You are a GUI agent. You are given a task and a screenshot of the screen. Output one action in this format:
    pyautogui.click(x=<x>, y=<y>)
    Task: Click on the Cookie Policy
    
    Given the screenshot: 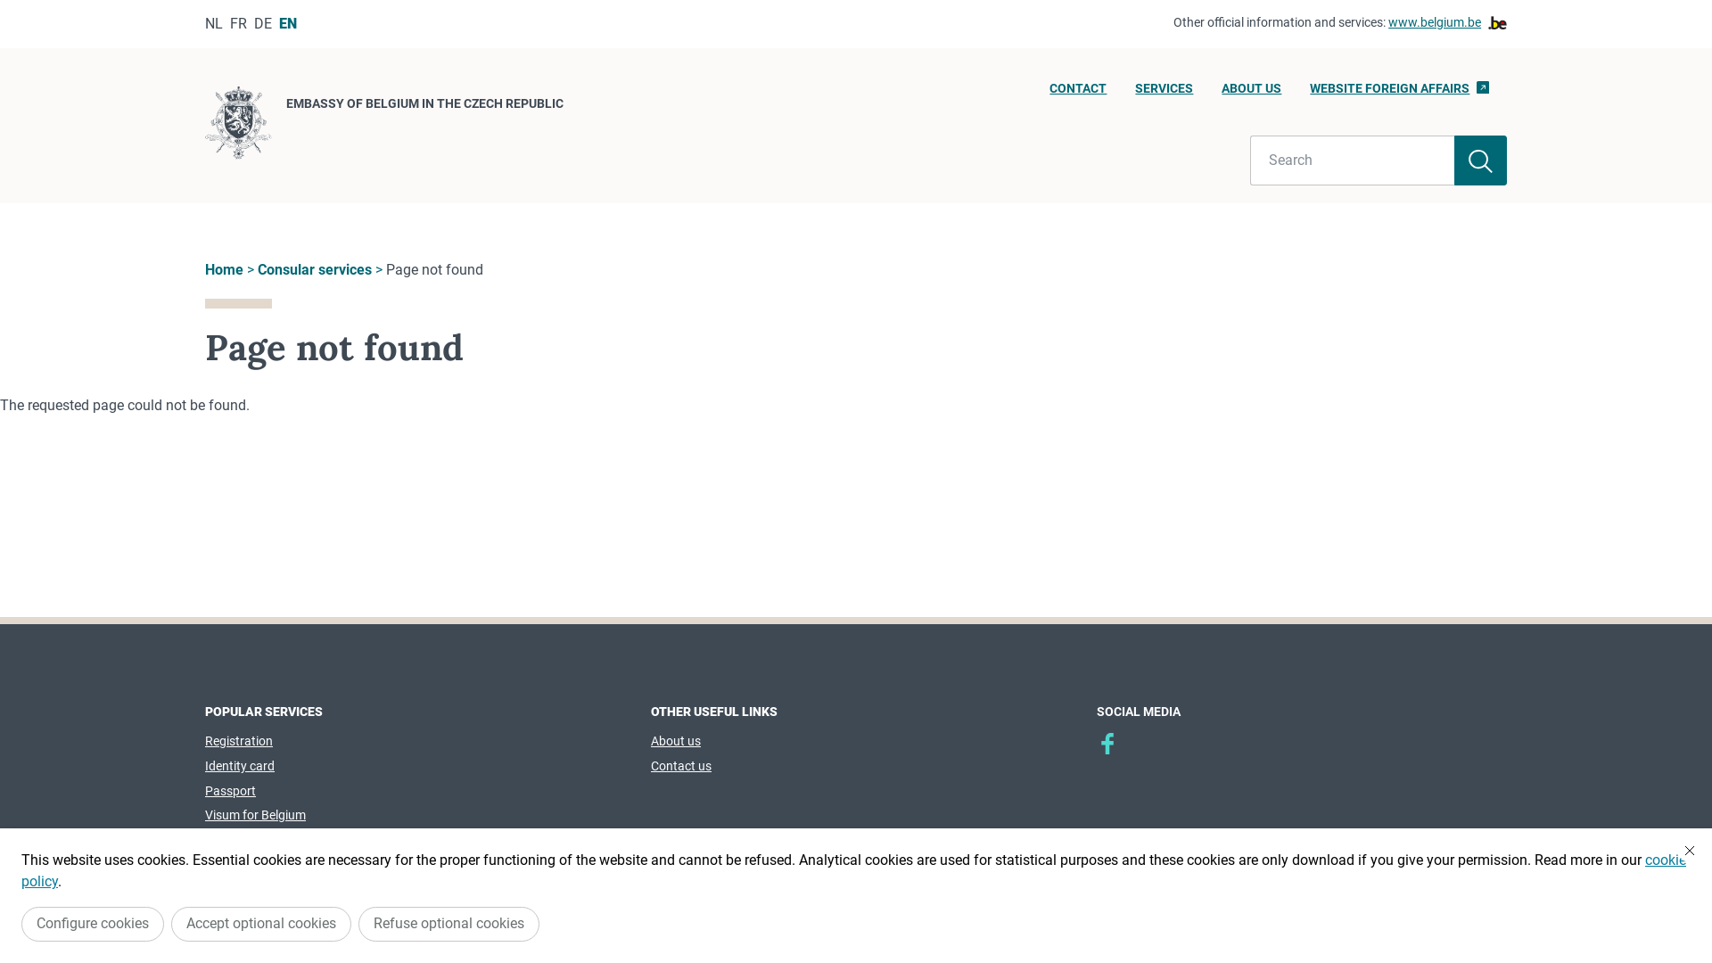 What is the action you would take?
    pyautogui.click(x=903, y=909)
    